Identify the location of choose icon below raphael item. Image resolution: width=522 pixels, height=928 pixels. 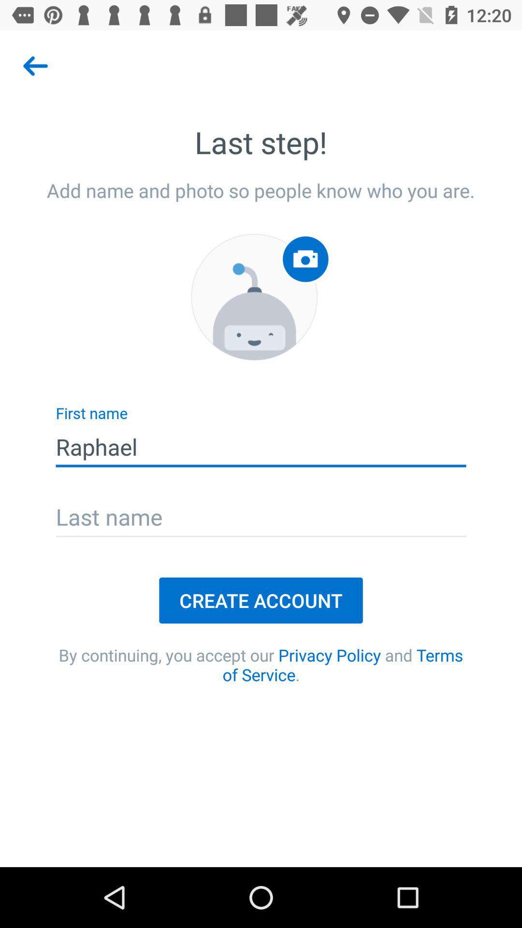
(261, 518).